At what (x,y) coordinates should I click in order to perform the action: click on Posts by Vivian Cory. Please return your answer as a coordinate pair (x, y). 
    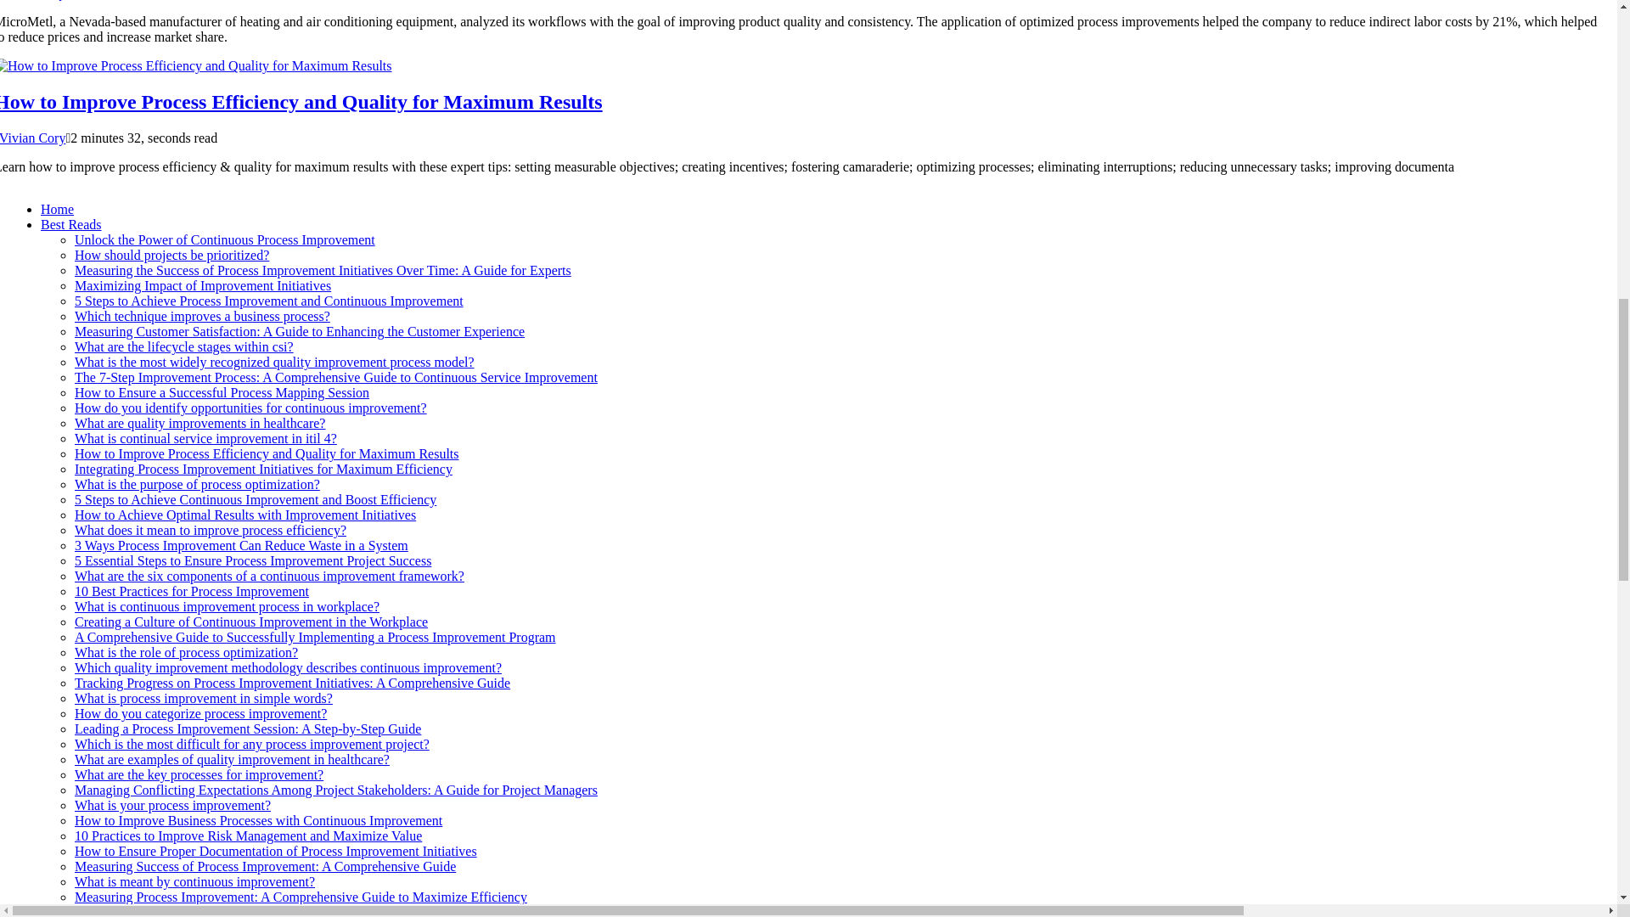
    Looking at the image, I should click on (33, 138).